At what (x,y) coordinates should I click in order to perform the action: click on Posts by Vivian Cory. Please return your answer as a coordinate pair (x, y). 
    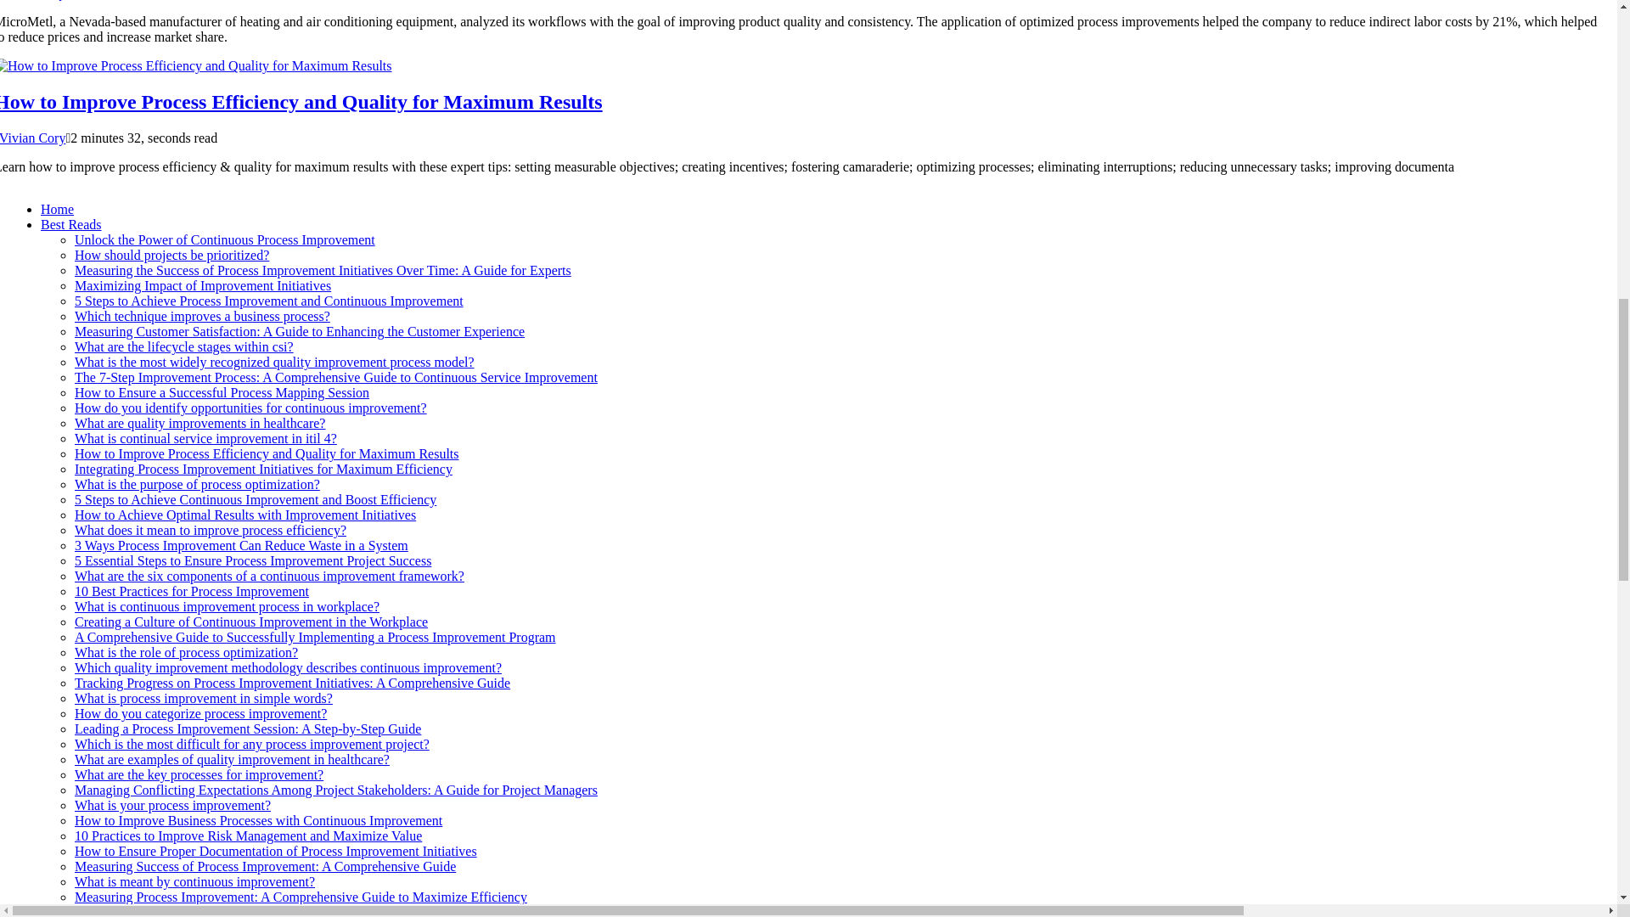
    Looking at the image, I should click on (33, 138).